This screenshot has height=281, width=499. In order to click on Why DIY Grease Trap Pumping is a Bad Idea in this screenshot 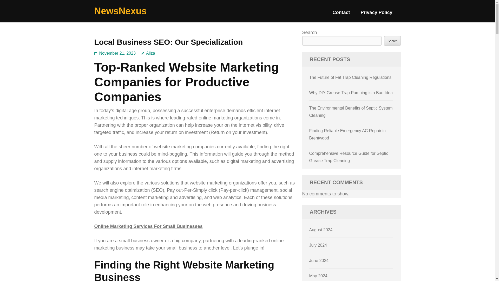, I will do `click(351, 93)`.